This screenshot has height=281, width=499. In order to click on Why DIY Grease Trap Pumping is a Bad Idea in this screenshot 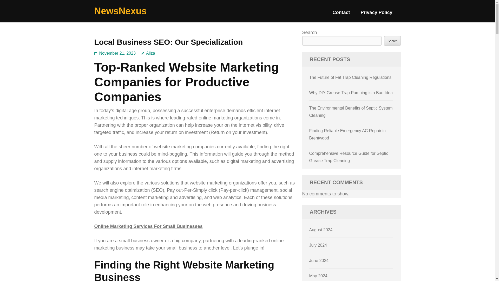, I will do `click(351, 93)`.